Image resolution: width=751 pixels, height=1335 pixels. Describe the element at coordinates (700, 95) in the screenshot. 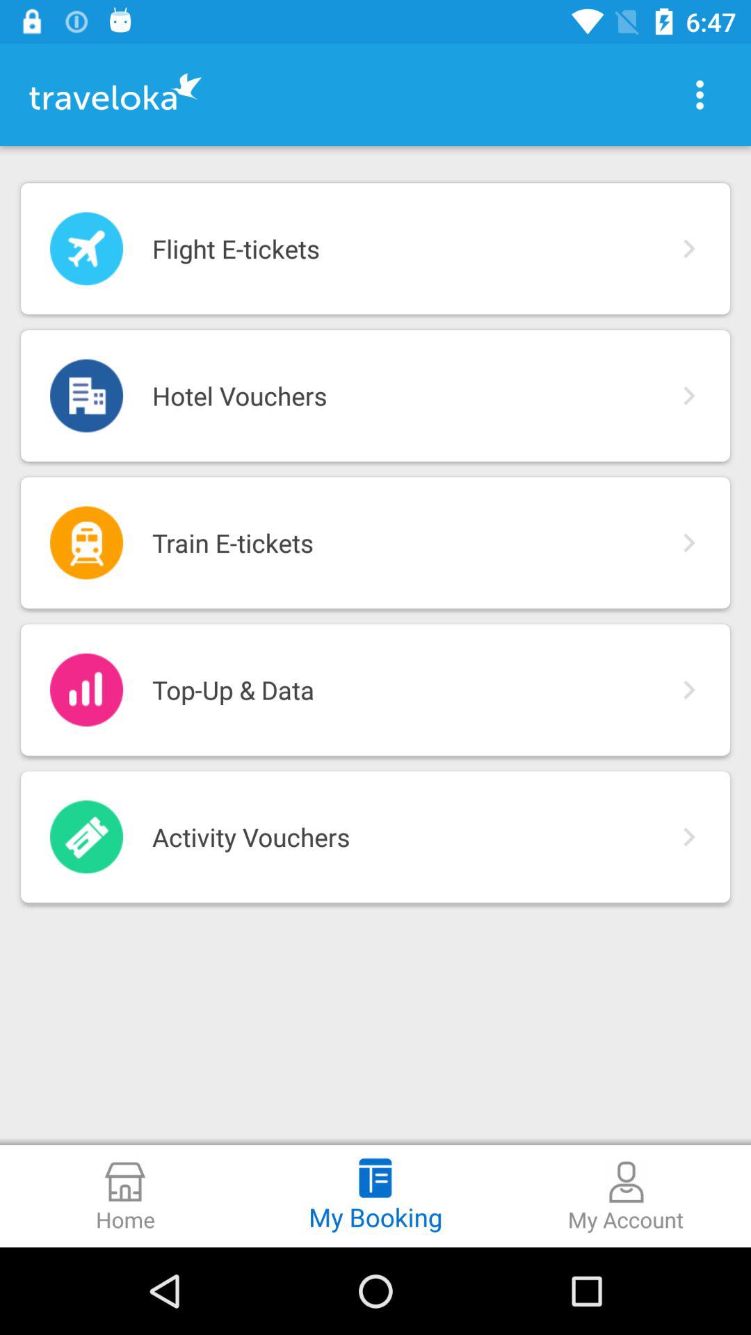

I see `open menu options` at that location.